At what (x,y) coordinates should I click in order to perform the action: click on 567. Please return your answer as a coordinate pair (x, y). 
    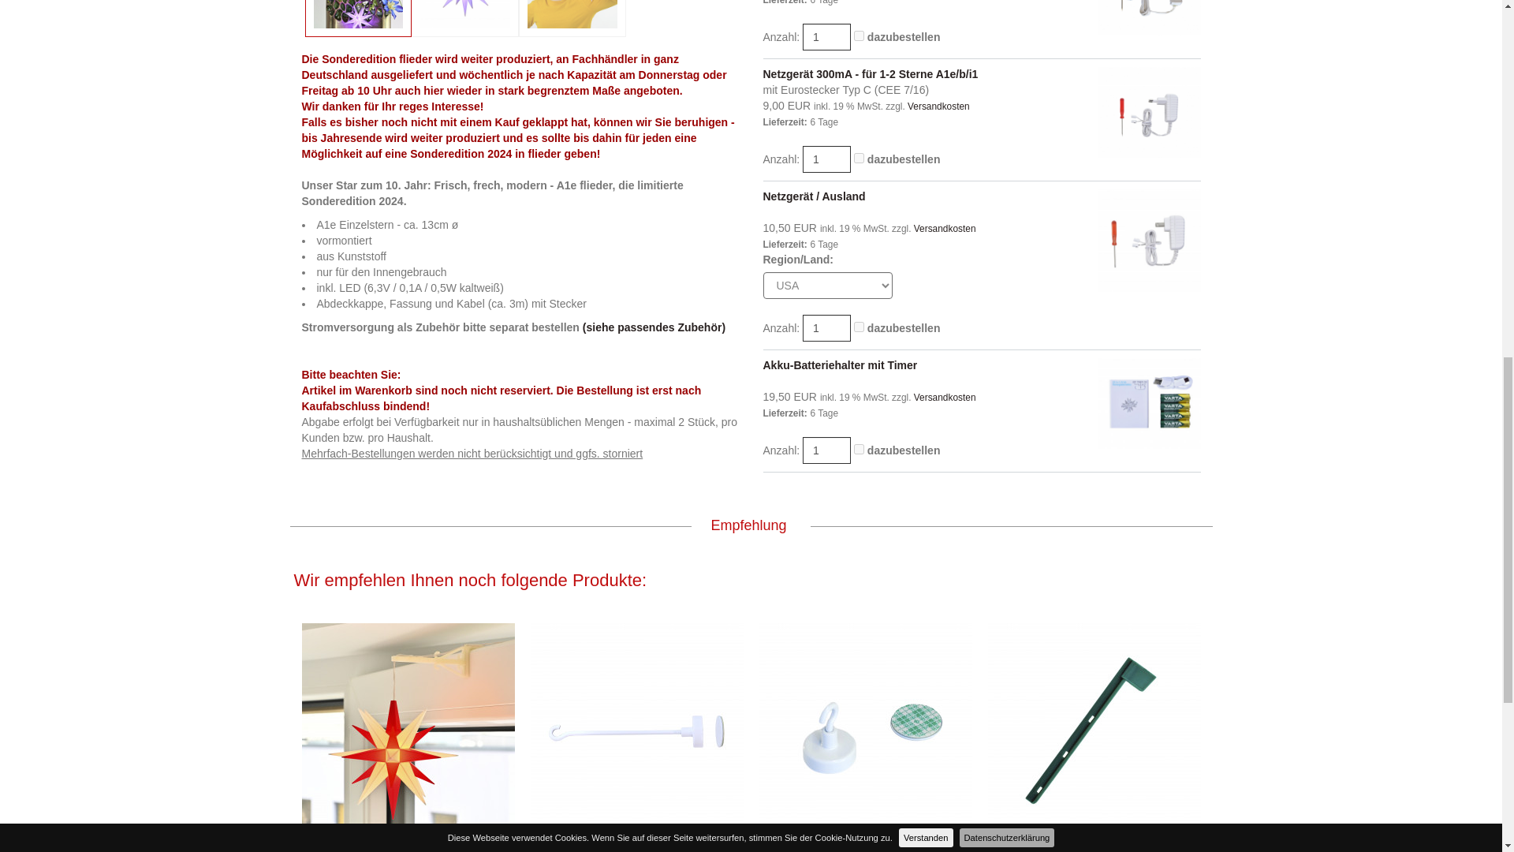
    Looking at the image, I should click on (859, 448).